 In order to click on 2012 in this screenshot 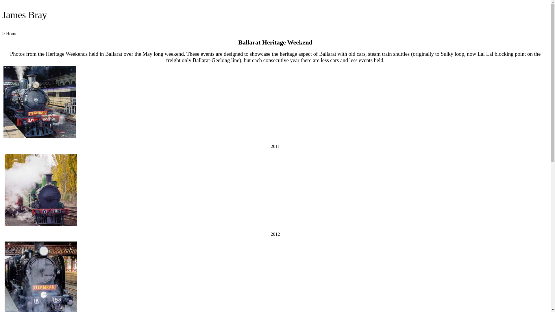, I will do `click(275, 234)`.